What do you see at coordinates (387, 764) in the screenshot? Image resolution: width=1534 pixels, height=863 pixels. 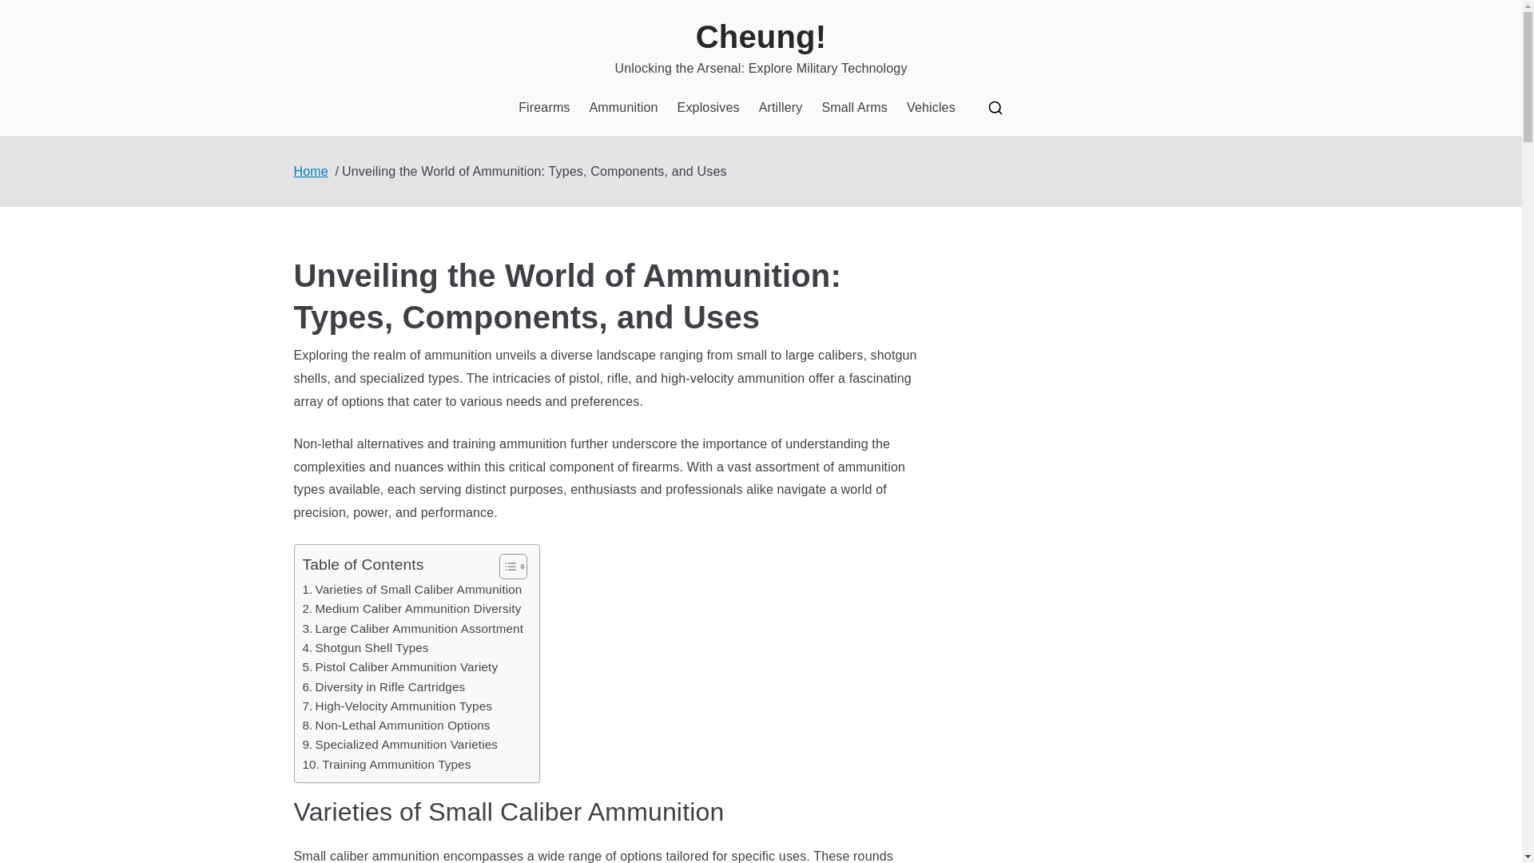 I see `Training Ammunition Types` at bounding box center [387, 764].